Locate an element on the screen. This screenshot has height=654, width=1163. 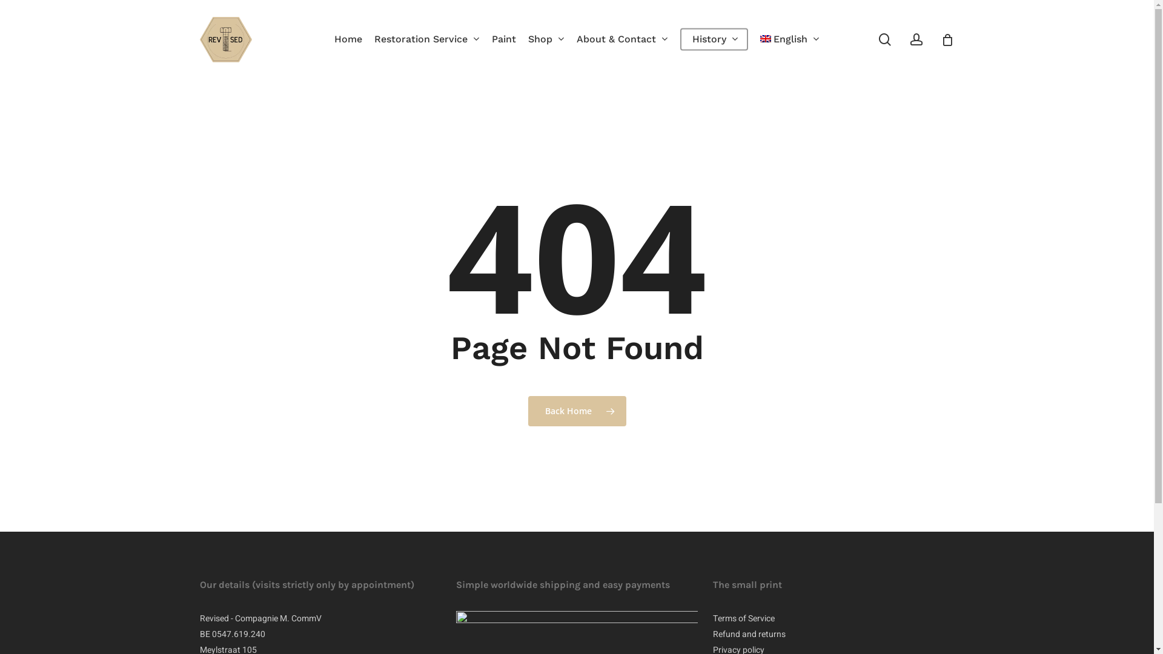
Back Home is located at coordinates (577, 411).